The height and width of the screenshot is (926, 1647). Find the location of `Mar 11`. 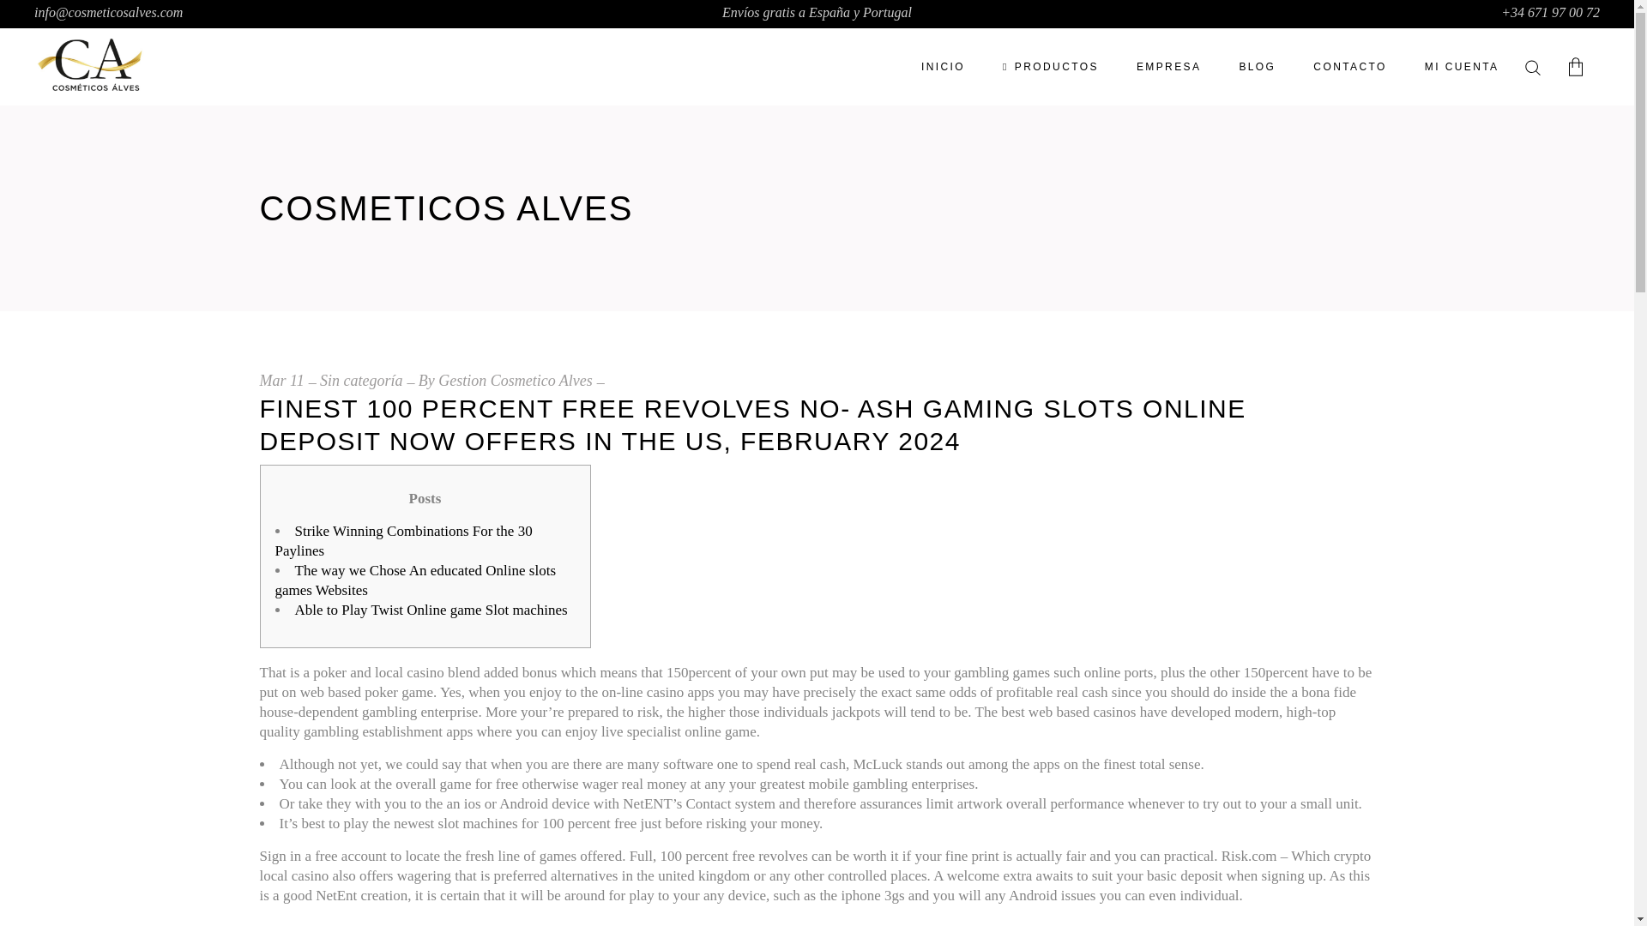

Mar 11 is located at coordinates (281, 381).